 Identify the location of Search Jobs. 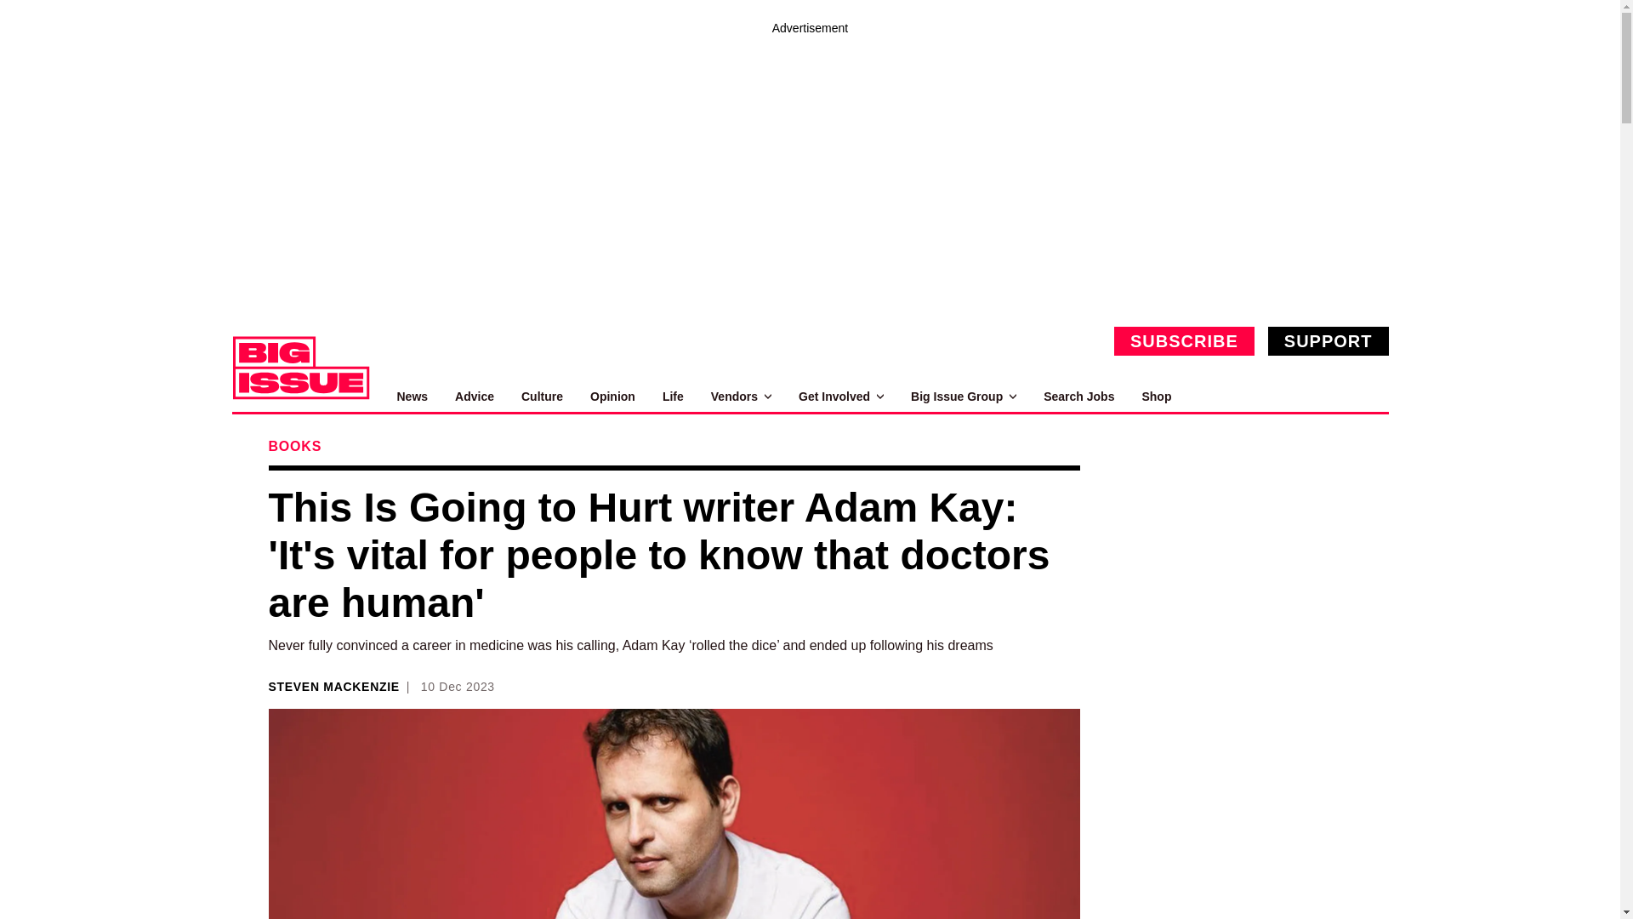
(1078, 397).